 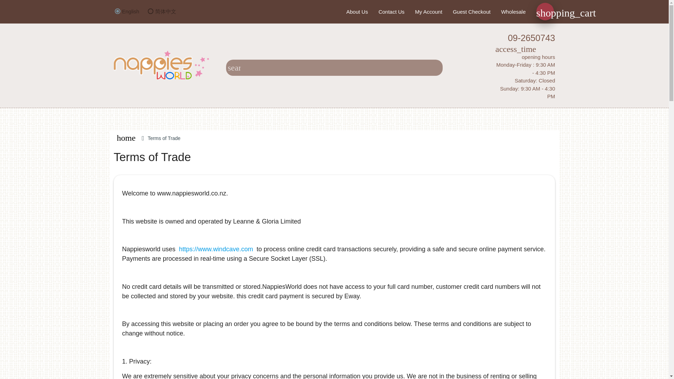 I want to click on Contact Us, so click(x=391, y=12).